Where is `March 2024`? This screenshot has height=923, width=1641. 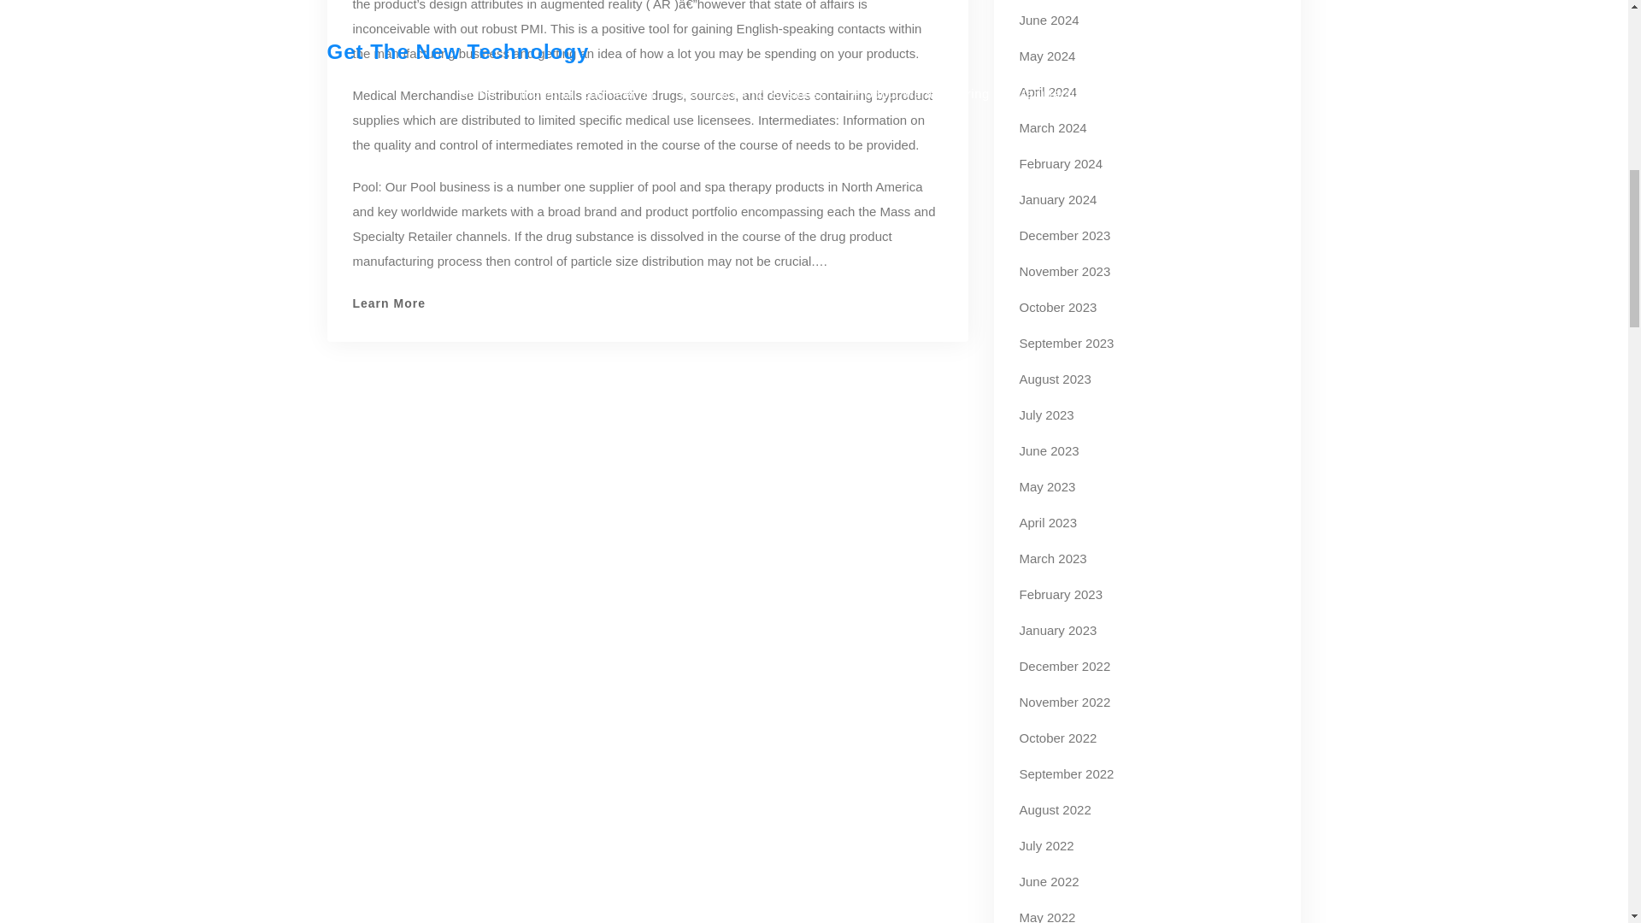 March 2024 is located at coordinates (1053, 127).